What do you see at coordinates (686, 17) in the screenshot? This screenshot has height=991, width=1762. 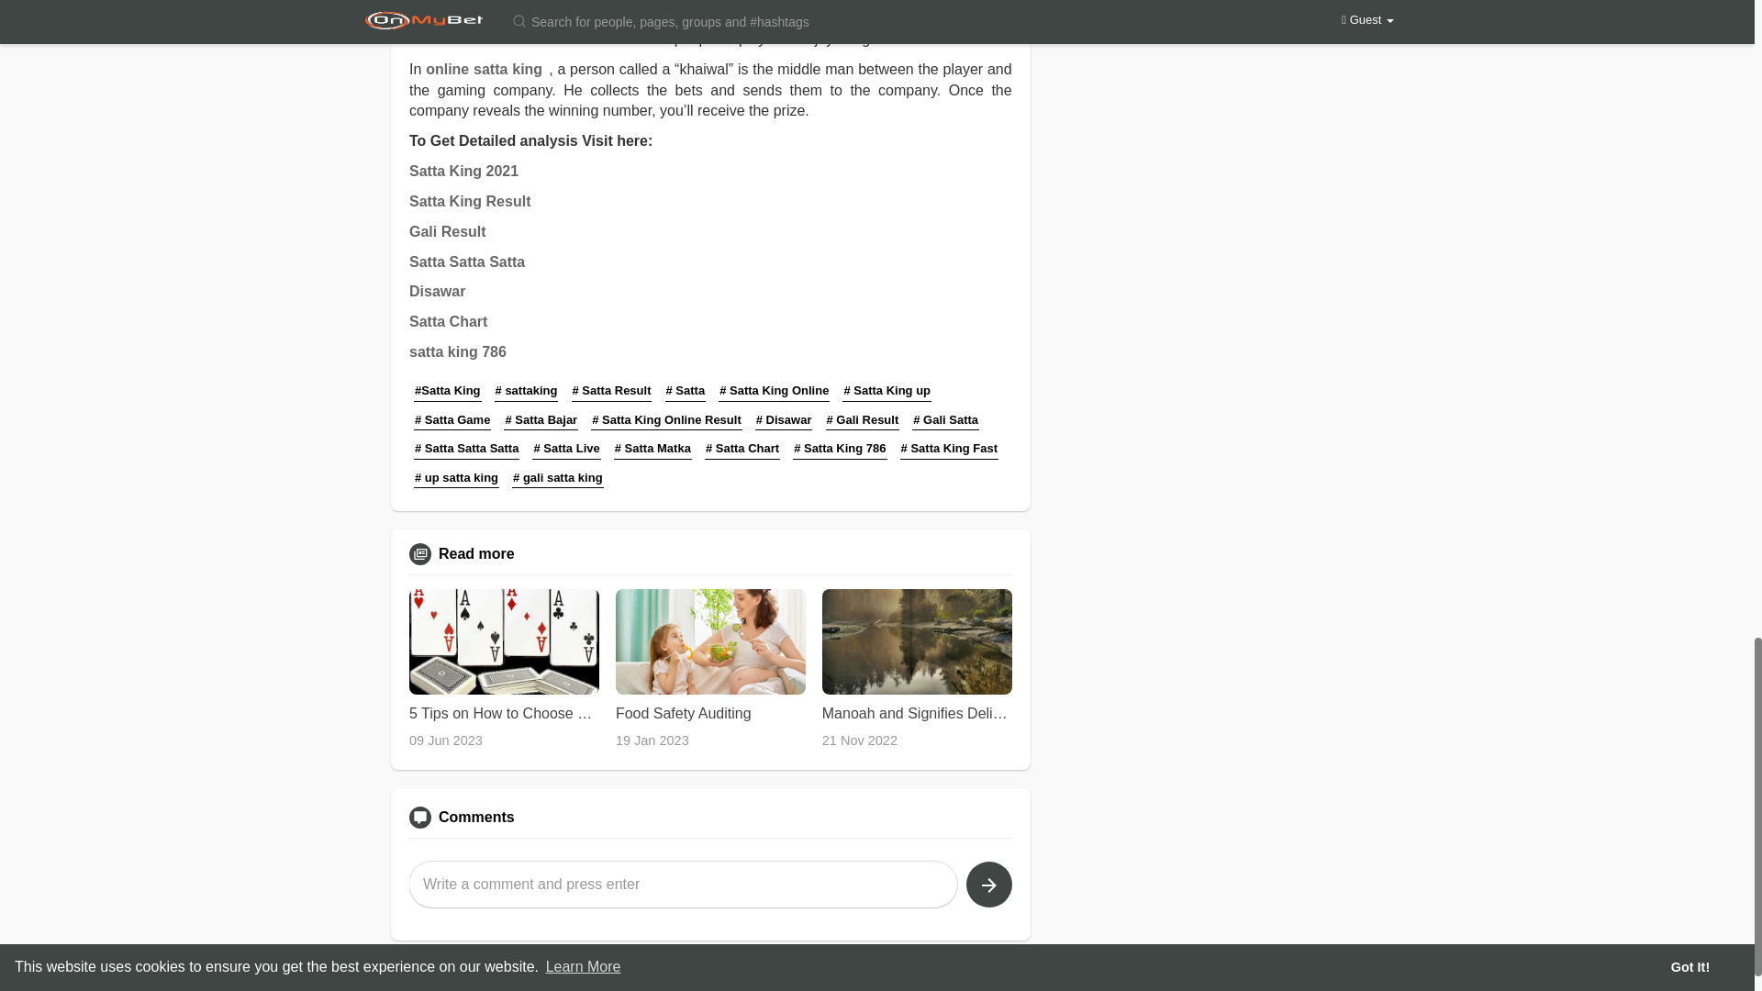 I see `Satta King 786` at bounding box center [686, 17].